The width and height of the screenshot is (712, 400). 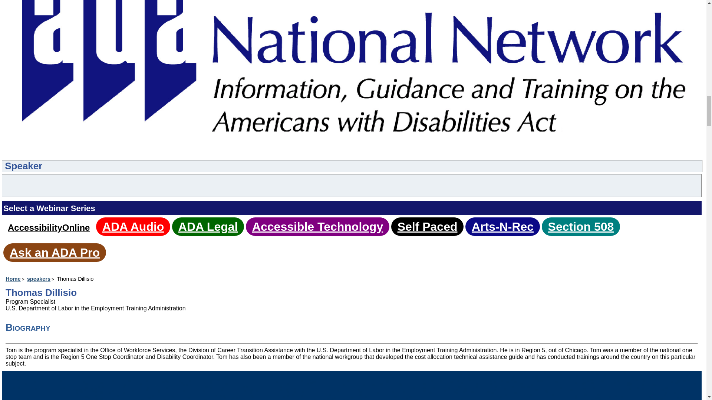 I want to click on Accessible Technology, so click(x=317, y=227).